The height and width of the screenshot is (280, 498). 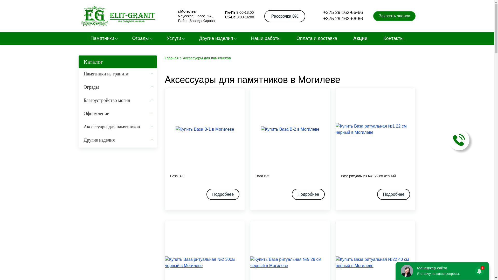 What do you see at coordinates (339, 13) in the screenshot?
I see `+375 29 162-66-66` at bounding box center [339, 13].